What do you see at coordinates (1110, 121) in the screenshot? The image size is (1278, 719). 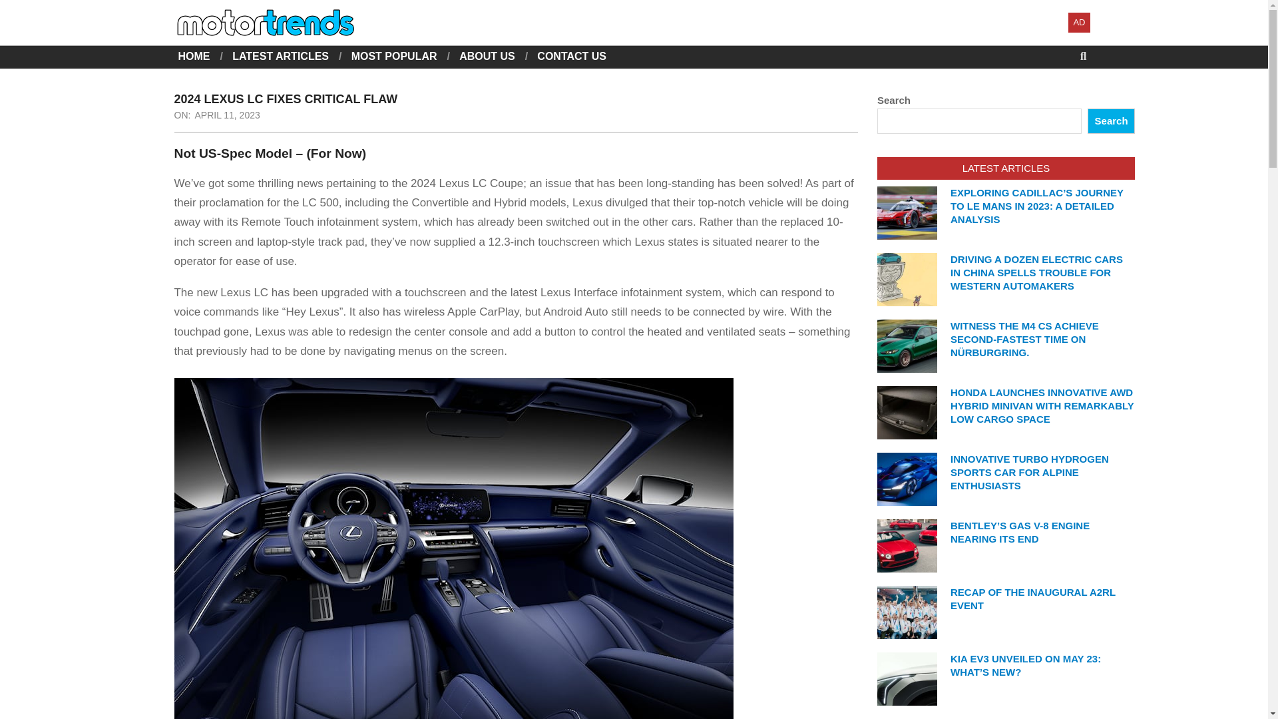 I see `Search` at bounding box center [1110, 121].